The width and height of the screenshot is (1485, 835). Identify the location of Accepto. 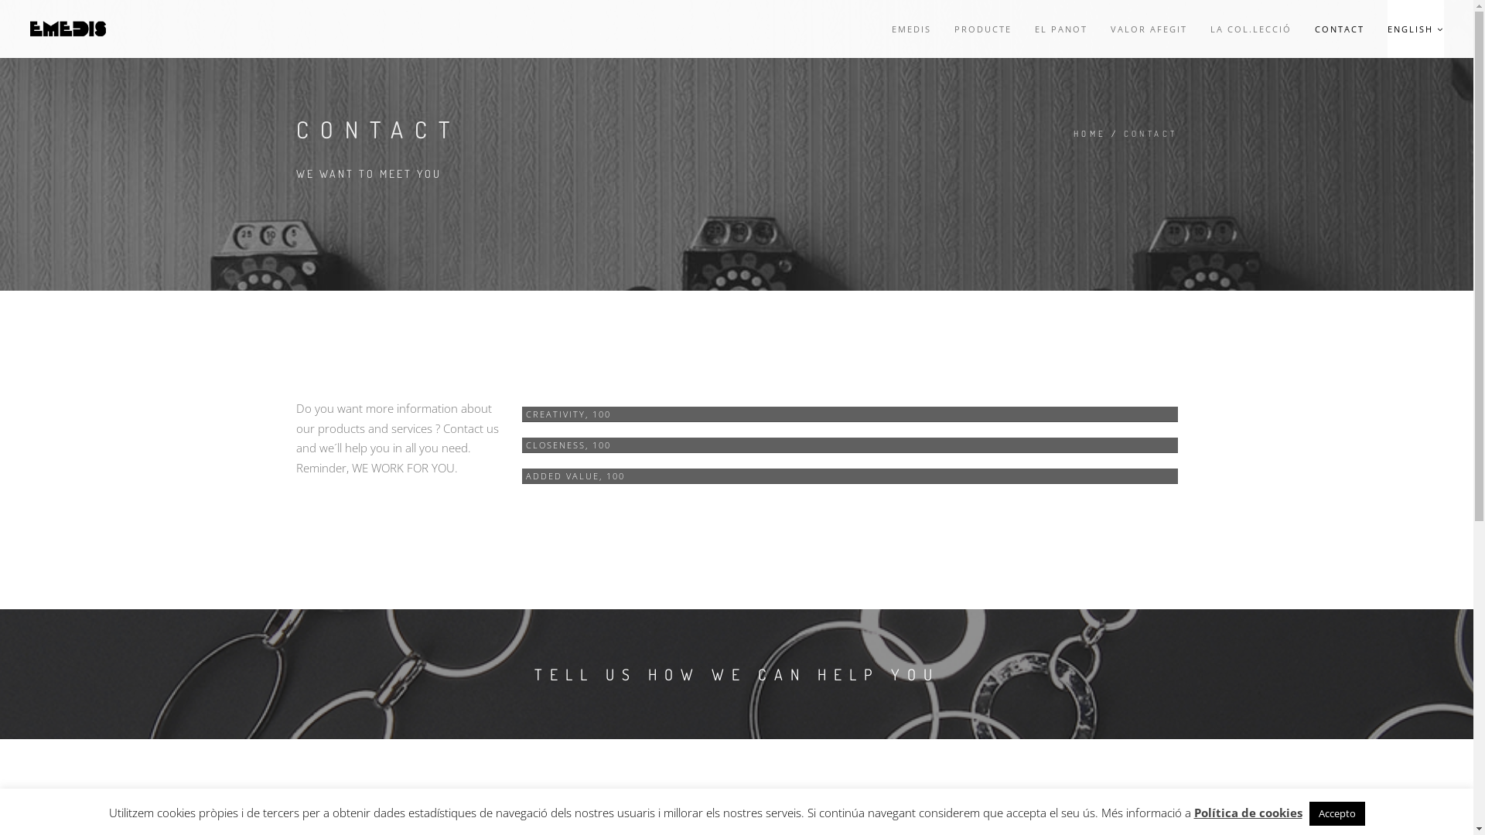
(1336, 813).